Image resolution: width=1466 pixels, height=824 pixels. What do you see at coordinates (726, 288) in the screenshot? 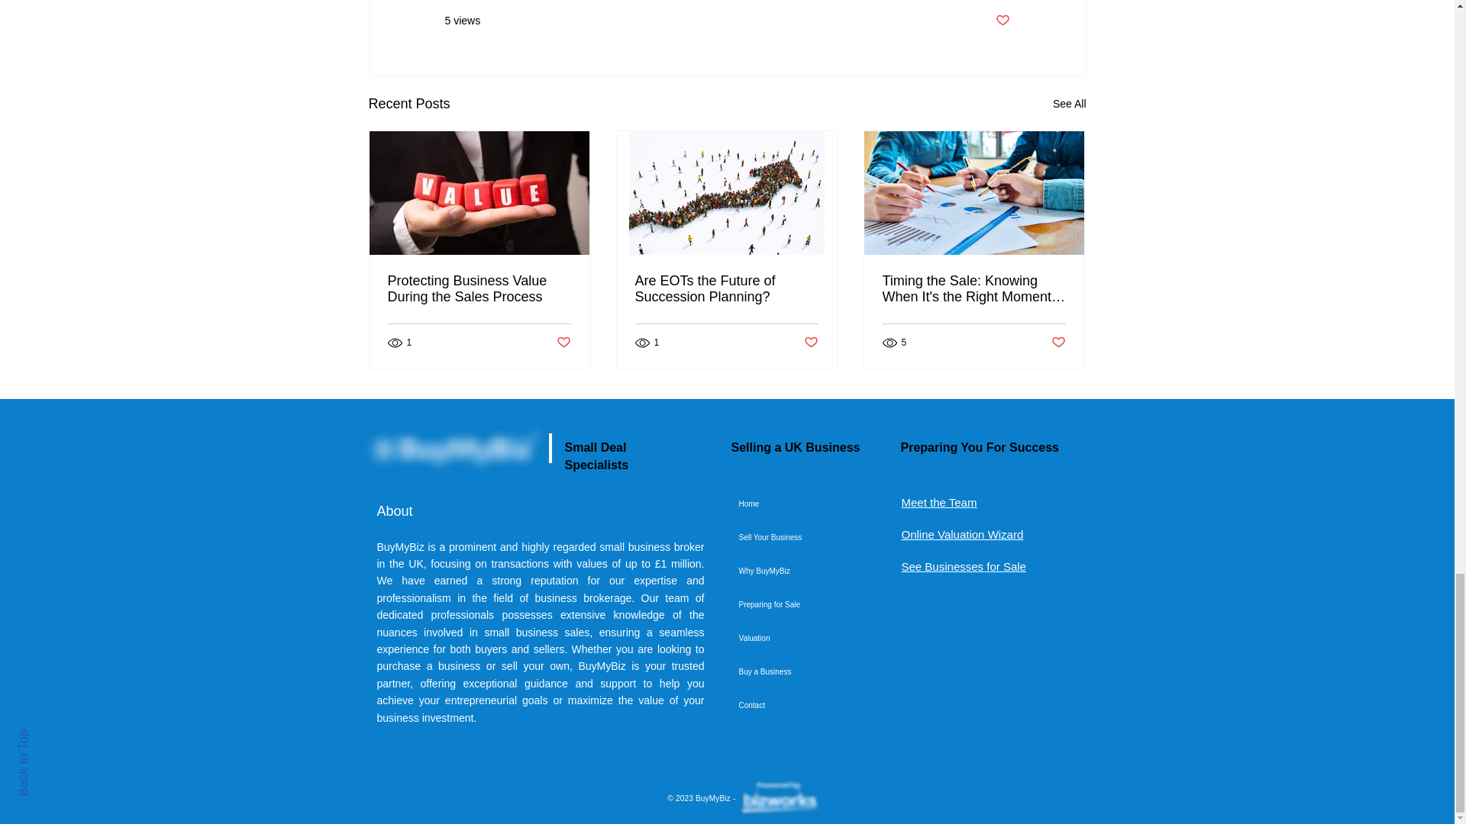
I see `Are EOTs the Future of Succession Planning?` at bounding box center [726, 288].